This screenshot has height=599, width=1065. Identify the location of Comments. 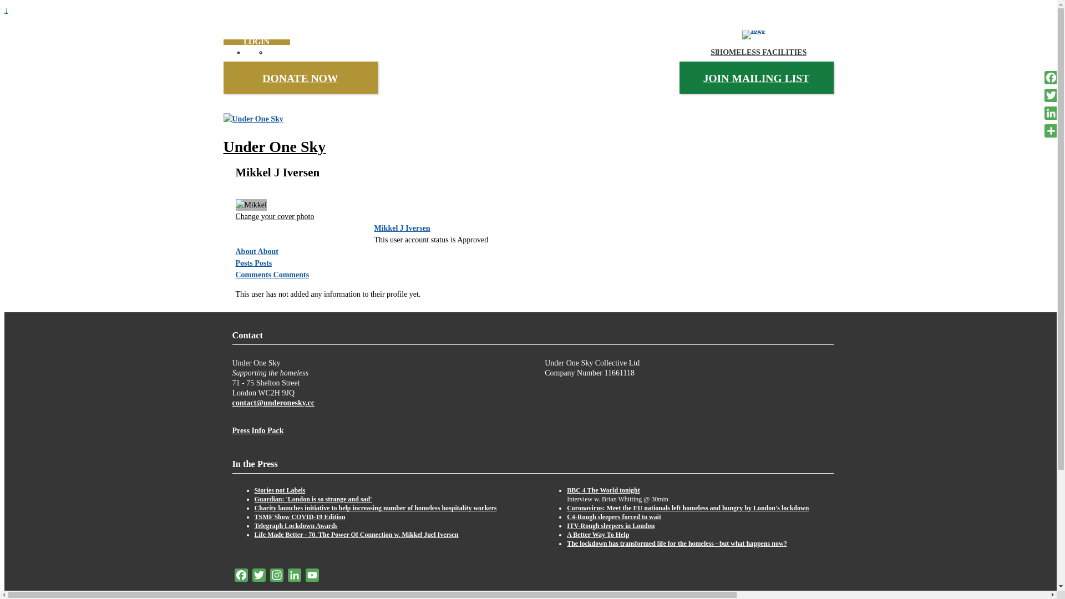
(254, 275).